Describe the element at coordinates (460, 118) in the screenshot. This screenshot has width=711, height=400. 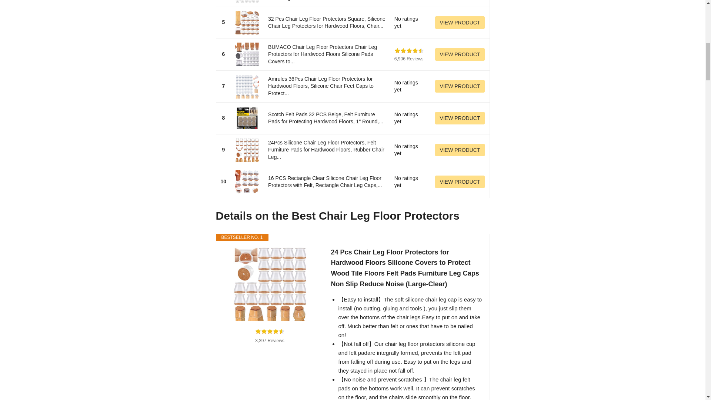
I see `VIEW PRODUCT` at that location.